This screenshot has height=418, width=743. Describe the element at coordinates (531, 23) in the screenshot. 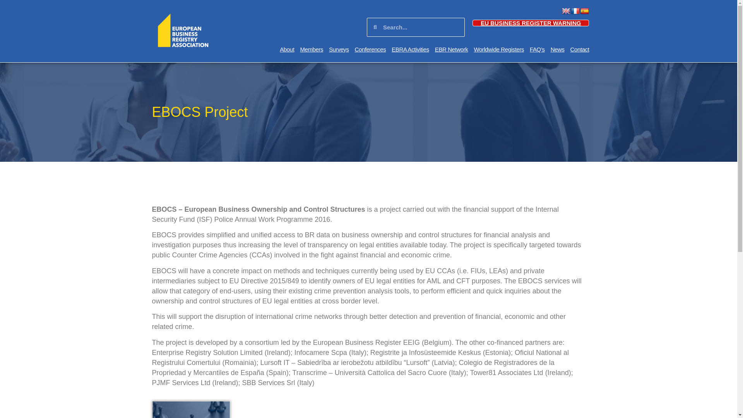

I see `EU BUSINESS REGISTER WARNING` at that location.